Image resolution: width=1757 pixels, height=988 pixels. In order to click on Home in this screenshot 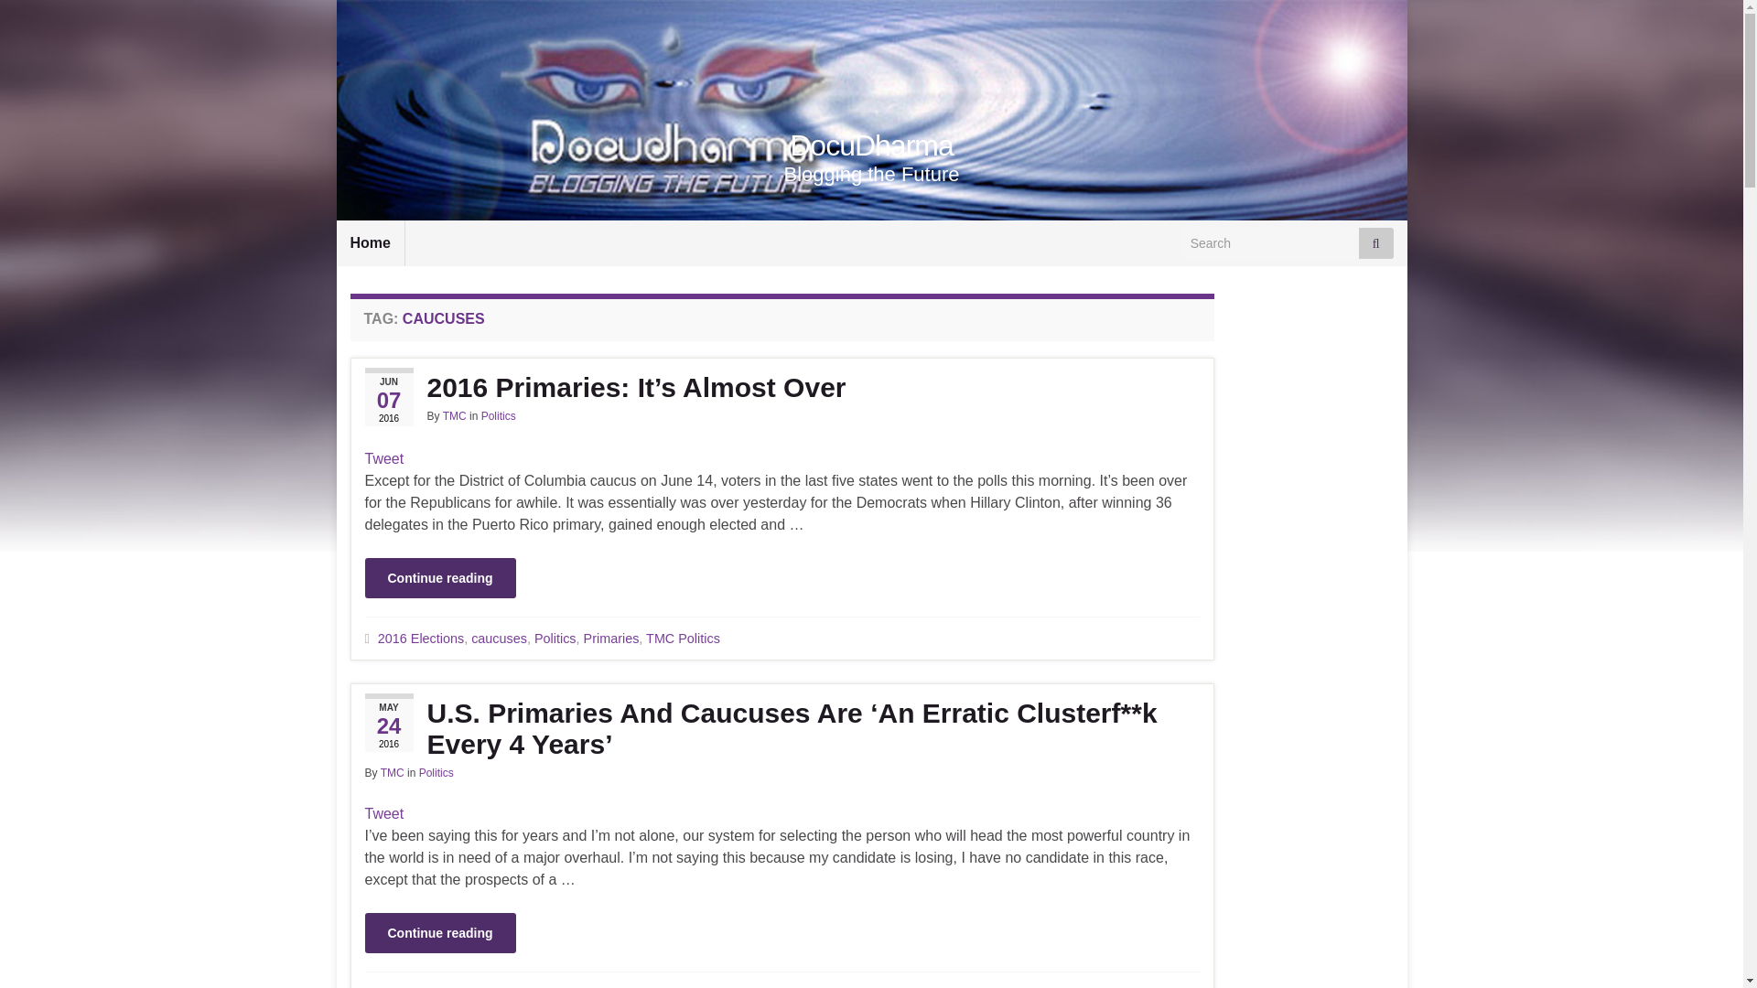, I will do `click(370, 242)`.